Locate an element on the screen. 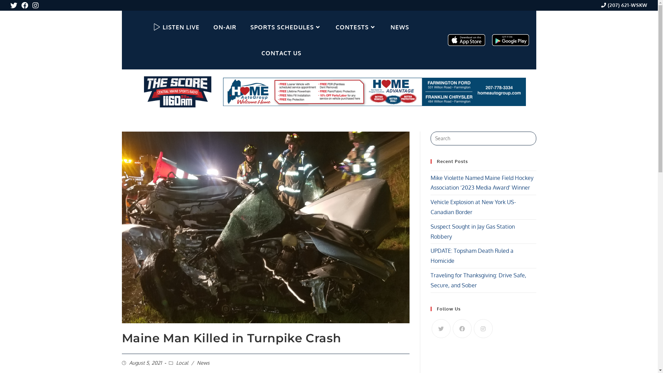 The width and height of the screenshot is (663, 373). CONTACT US is located at coordinates (281, 53).